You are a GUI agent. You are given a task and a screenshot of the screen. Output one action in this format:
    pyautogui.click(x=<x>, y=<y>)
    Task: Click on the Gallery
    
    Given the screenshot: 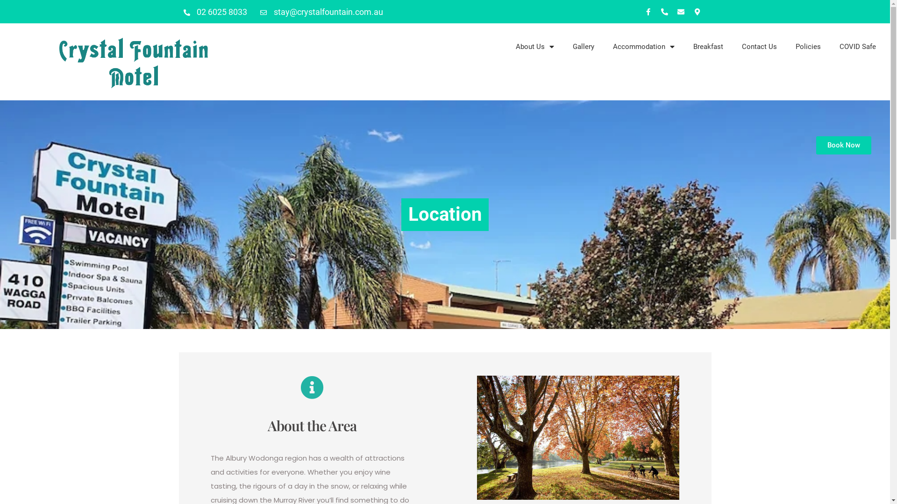 What is the action you would take?
    pyautogui.click(x=584, y=47)
    